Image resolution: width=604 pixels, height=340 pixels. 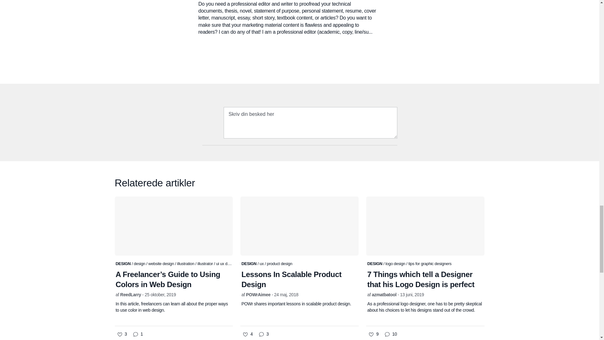 I want to click on design, so click(x=140, y=263).